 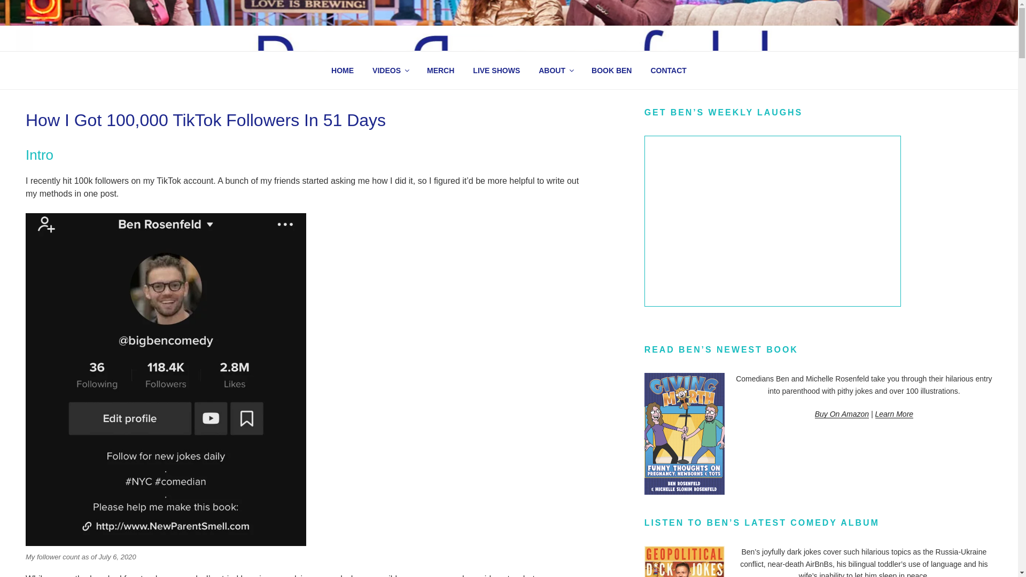 What do you see at coordinates (668, 71) in the screenshot?
I see `CONTACT` at bounding box center [668, 71].